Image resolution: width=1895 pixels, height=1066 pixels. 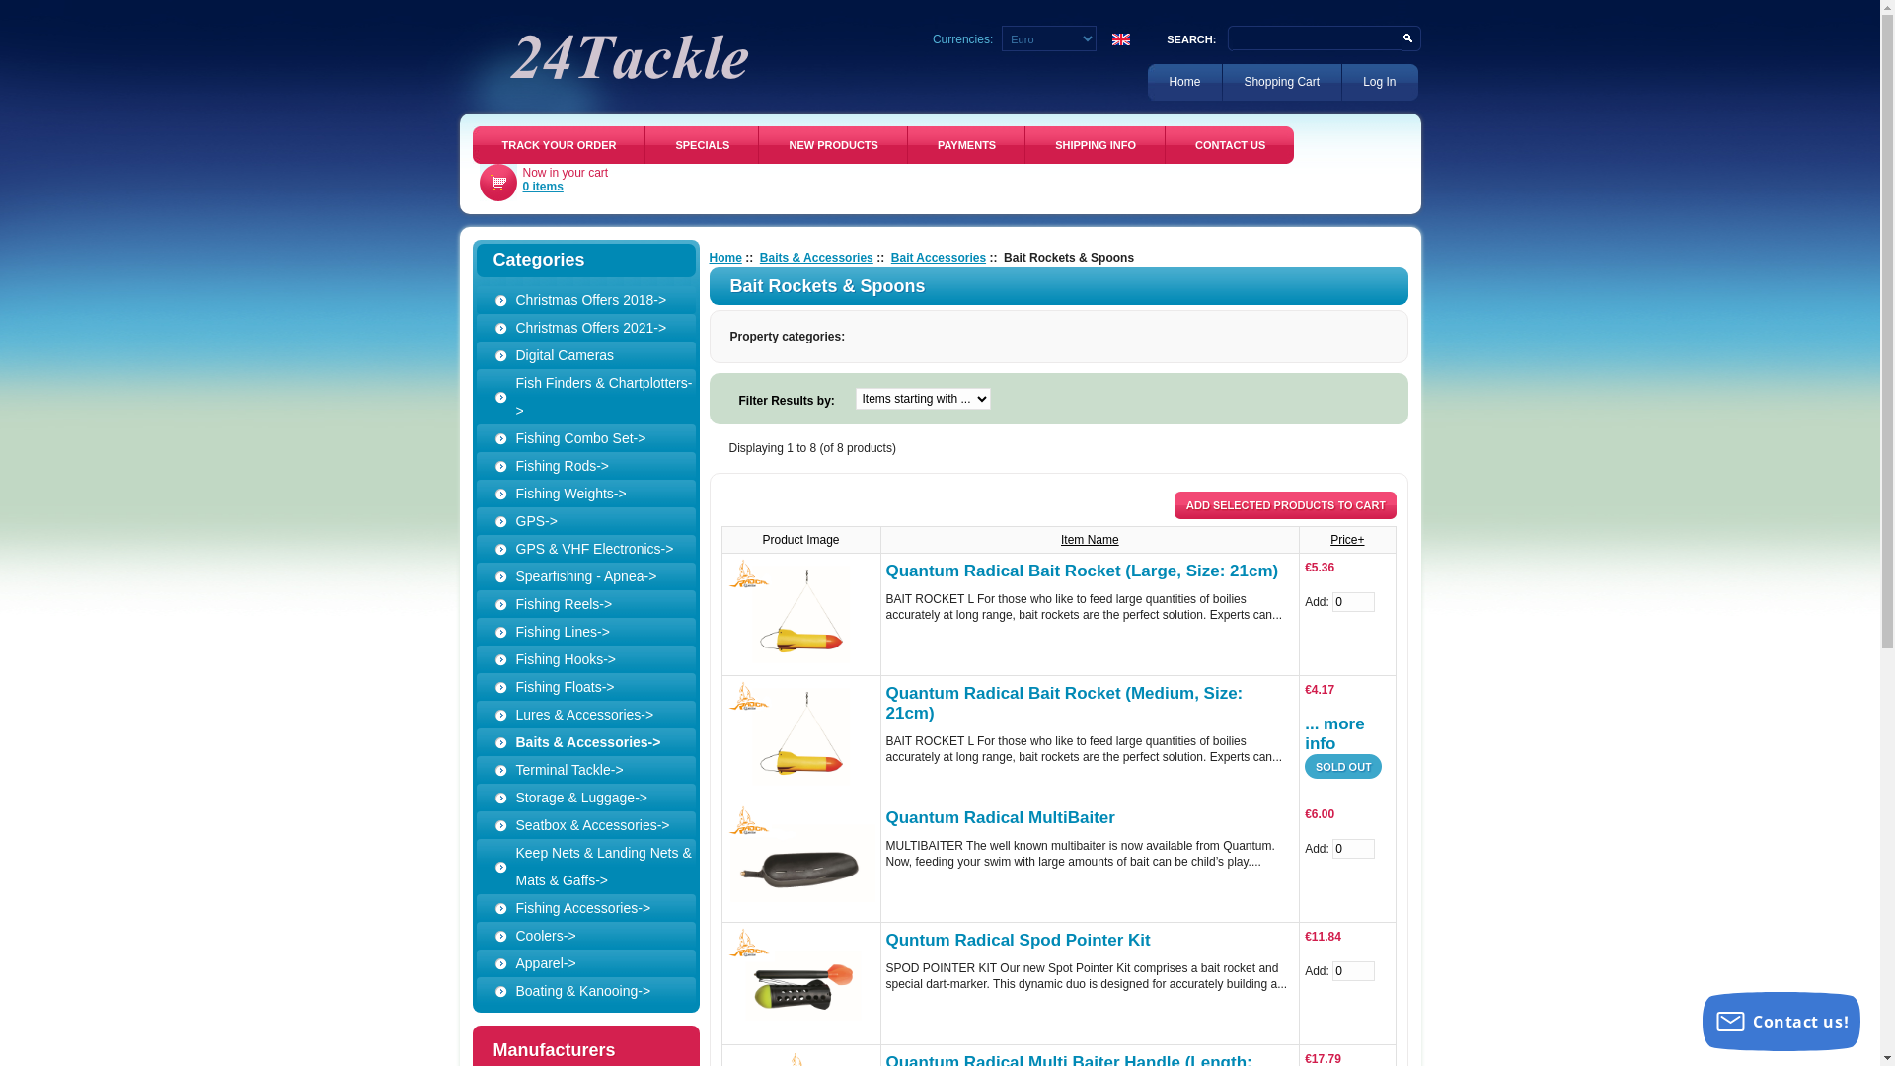 What do you see at coordinates (594, 397) in the screenshot?
I see `Fish Finders & Chartplotters->` at bounding box center [594, 397].